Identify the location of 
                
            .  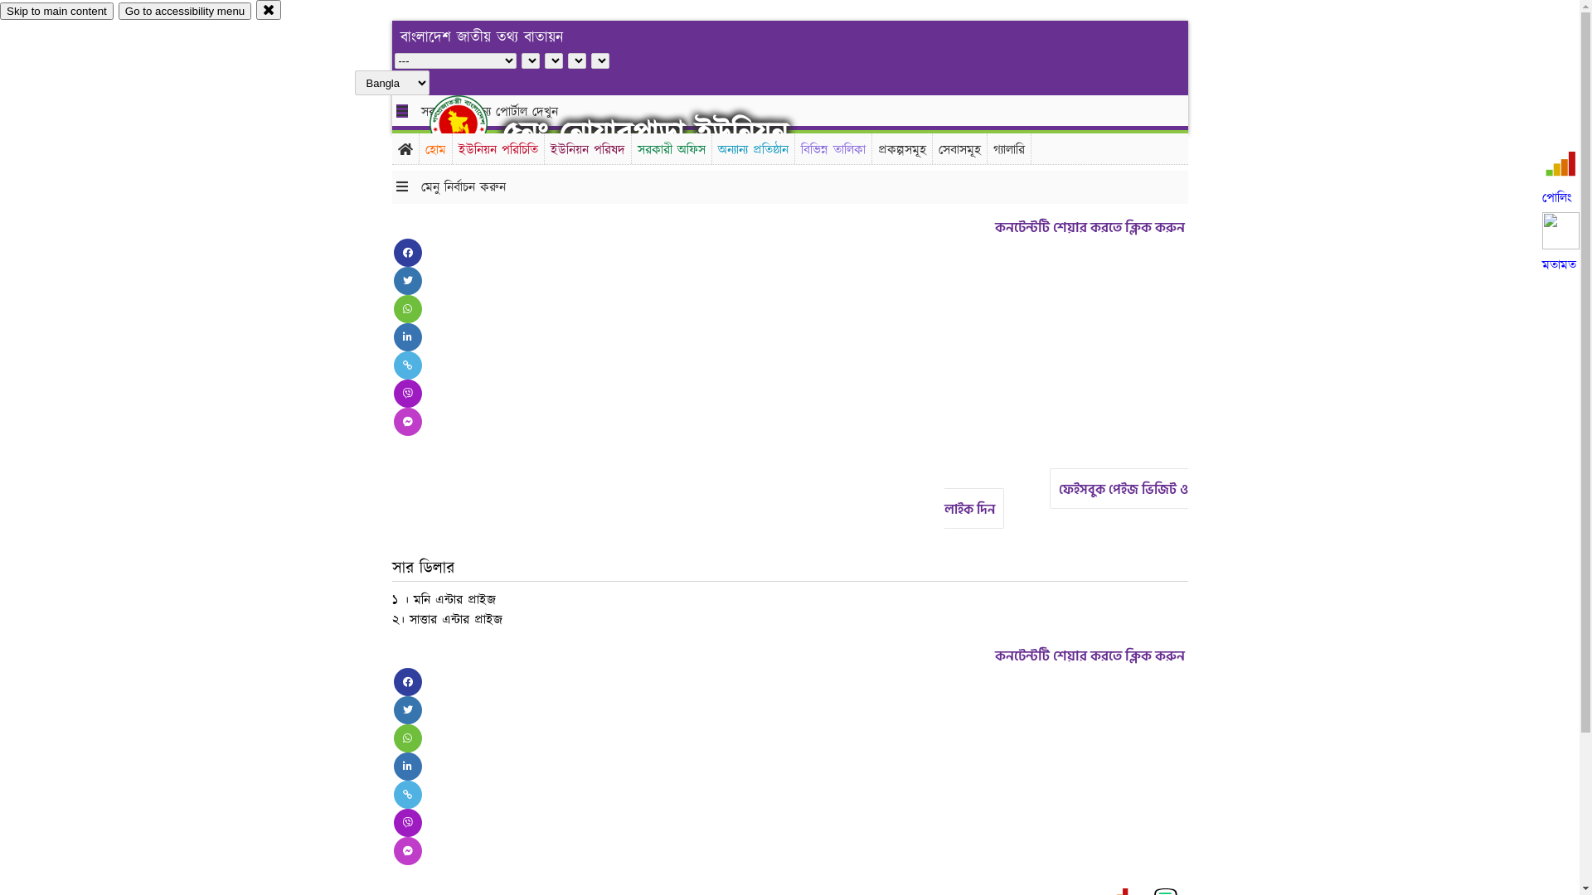
(473, 123).